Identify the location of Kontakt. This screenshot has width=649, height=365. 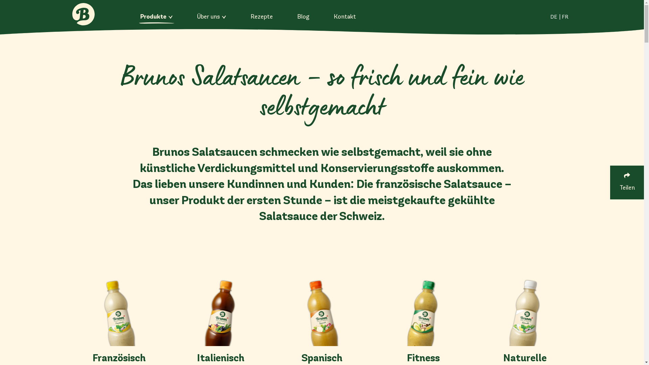
(344, 17).